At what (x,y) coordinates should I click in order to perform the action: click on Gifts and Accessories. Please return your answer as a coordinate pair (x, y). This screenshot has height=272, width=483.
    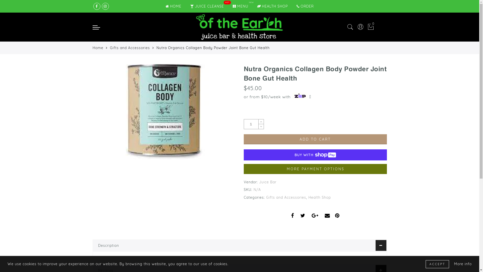
    Looking at the image, I should click on (286, 197).